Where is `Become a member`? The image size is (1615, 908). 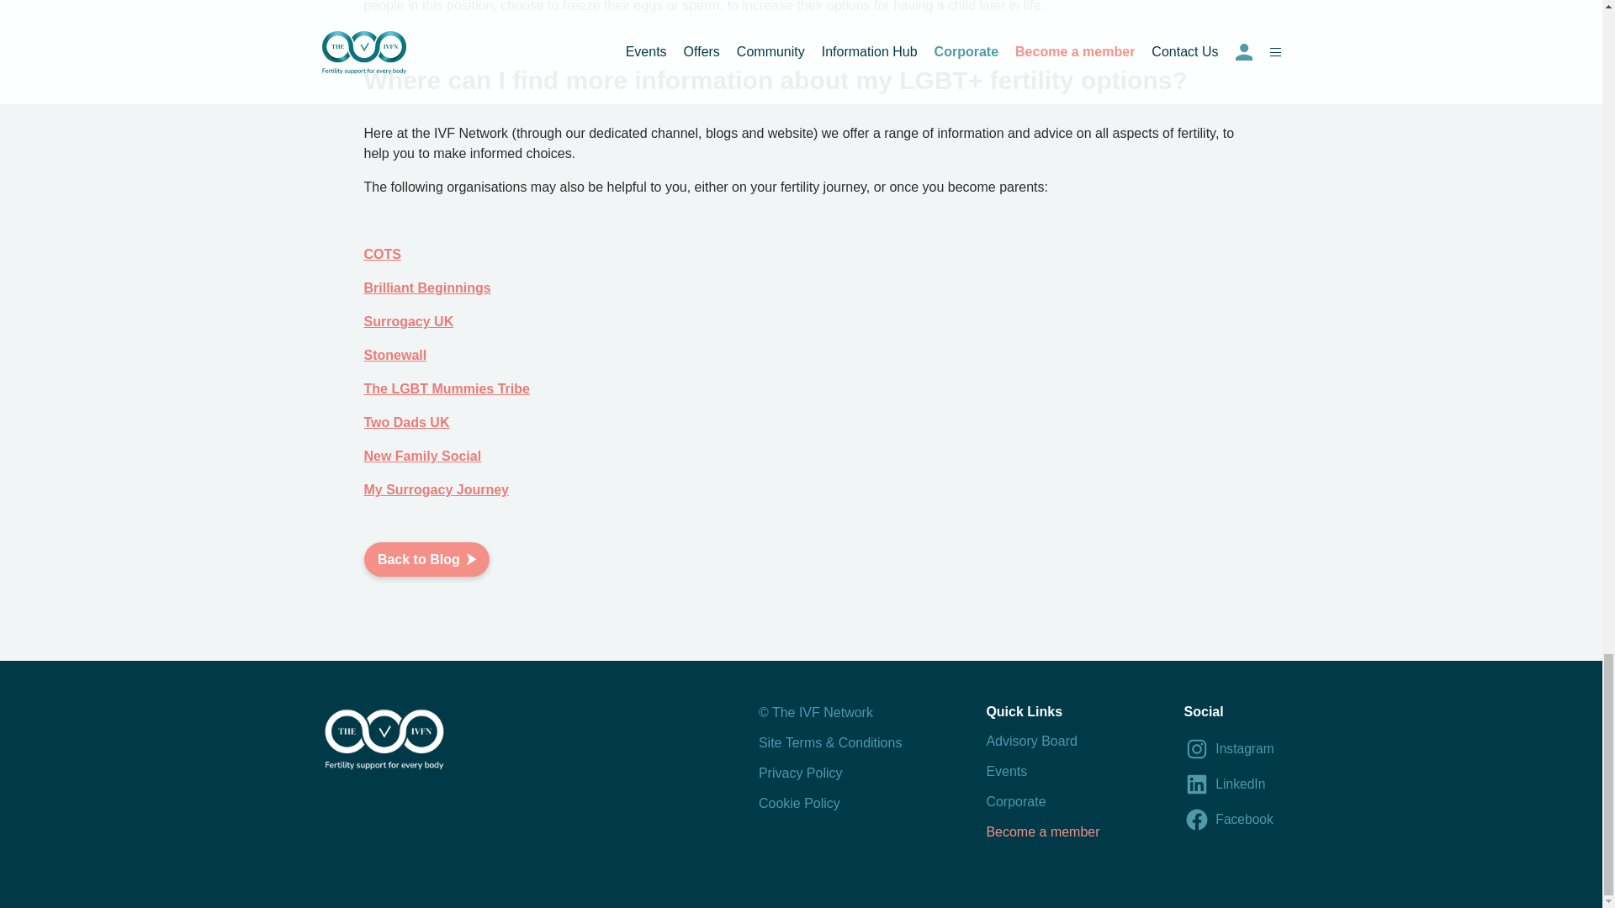 Become a member is located at coordinates (1042, 831).